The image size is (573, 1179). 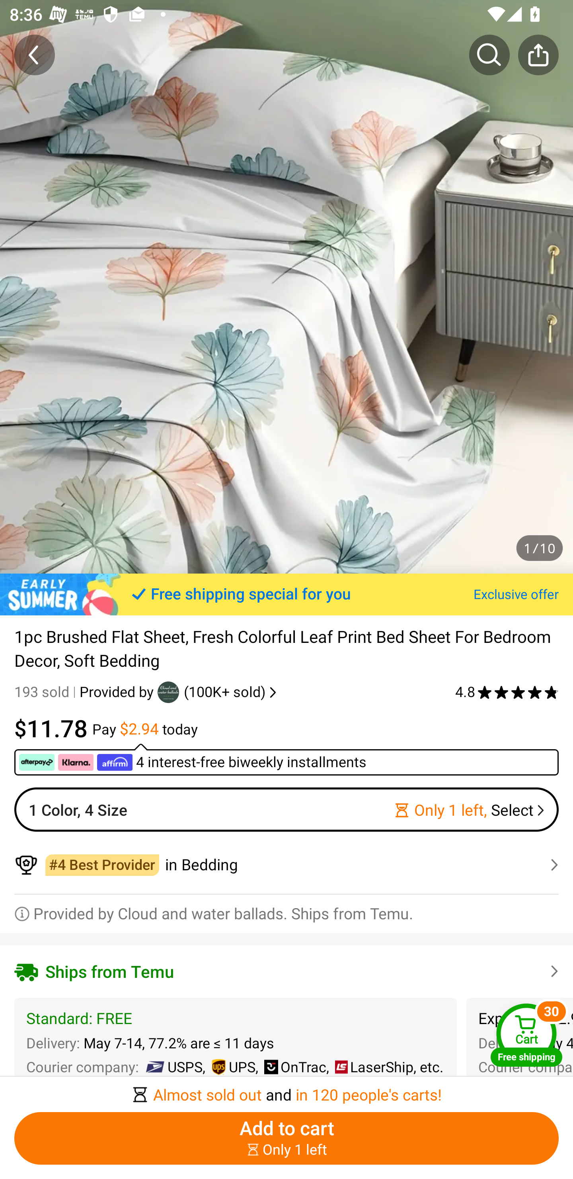 I want to click on 193 sold Provided by , so click(x=86, y=692).